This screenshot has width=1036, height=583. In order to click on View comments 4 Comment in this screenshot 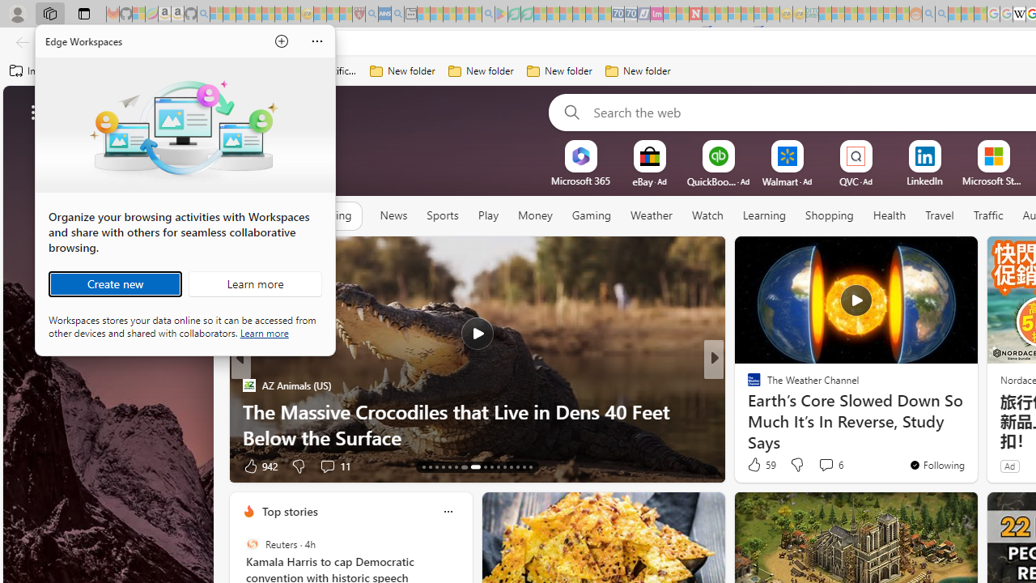, I will do `click(826, 465)`.